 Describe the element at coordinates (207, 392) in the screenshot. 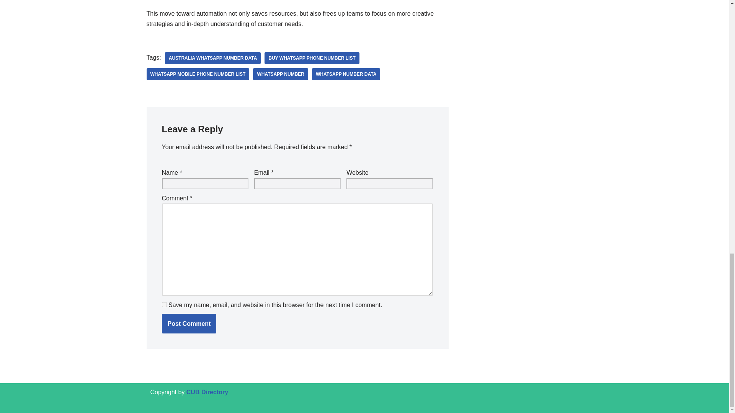

I see `CUB Directory` at that location.